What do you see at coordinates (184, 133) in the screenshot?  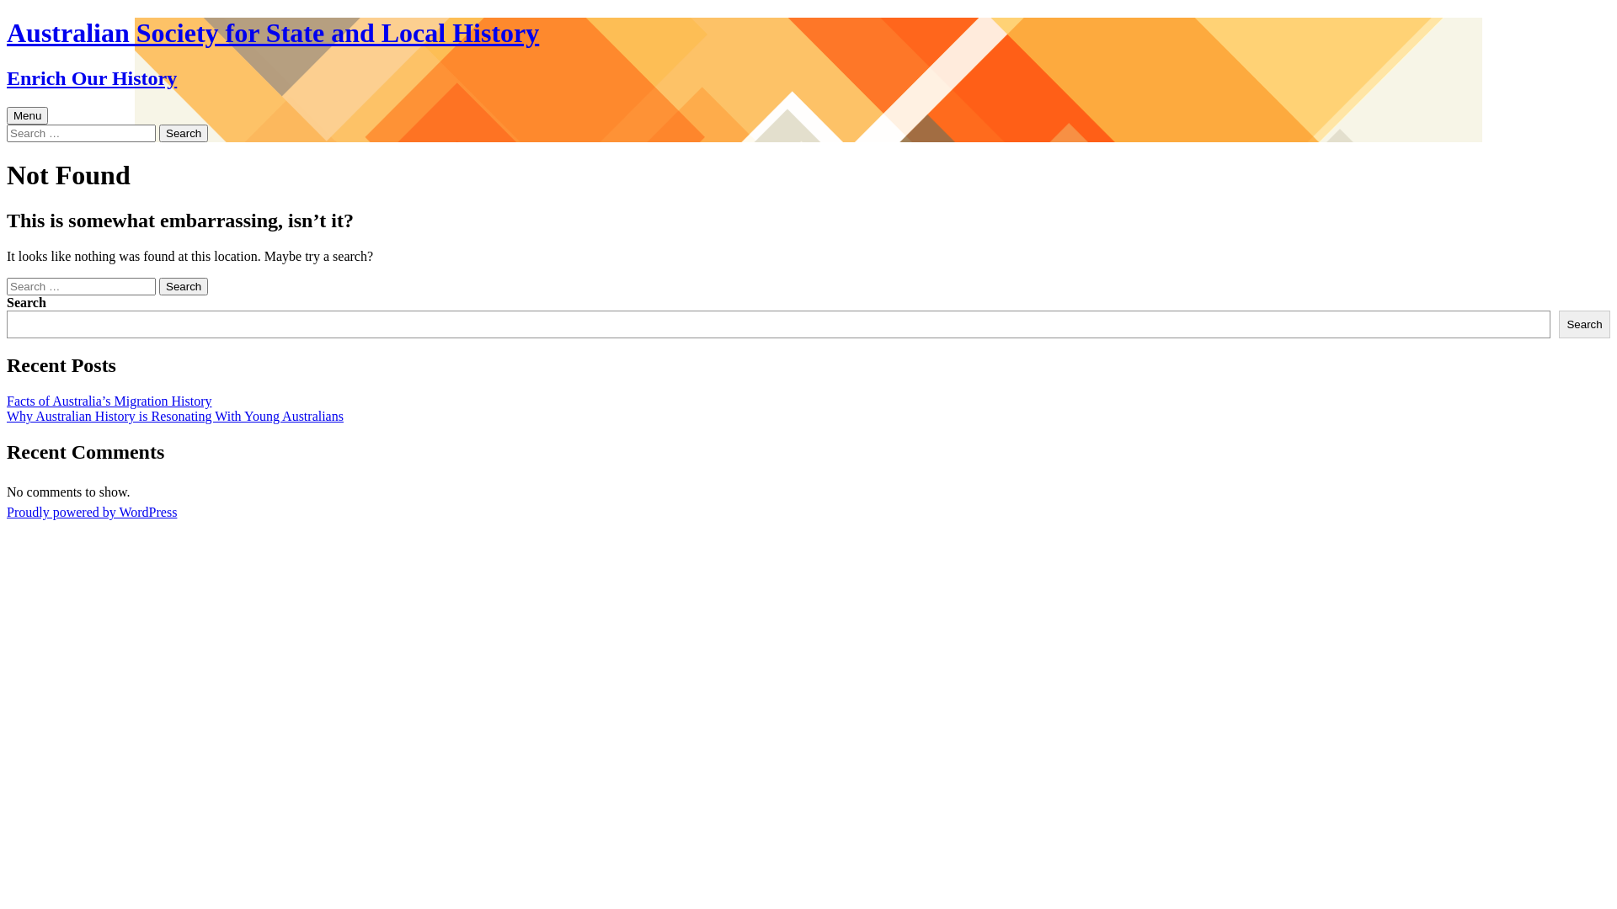 I see `Search` at bounding box center [184, 133].